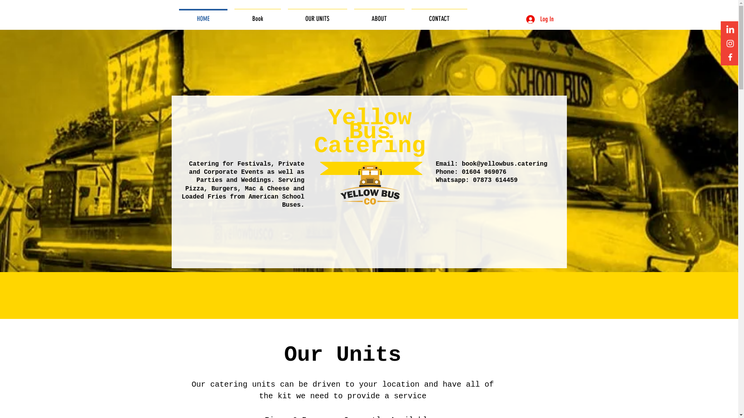 The image size is (744, 418). I want to click on Yellow Bus Catering, so click(370, 132).